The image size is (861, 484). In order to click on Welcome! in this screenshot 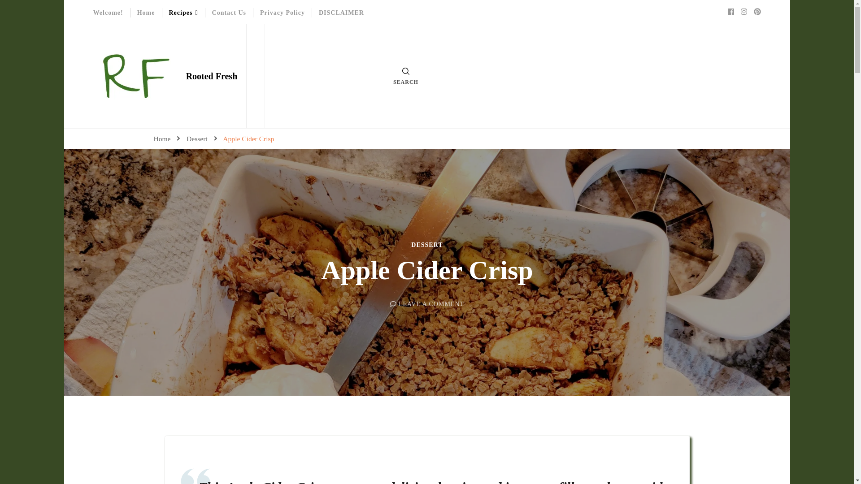, I will do `click(108, 13)`.